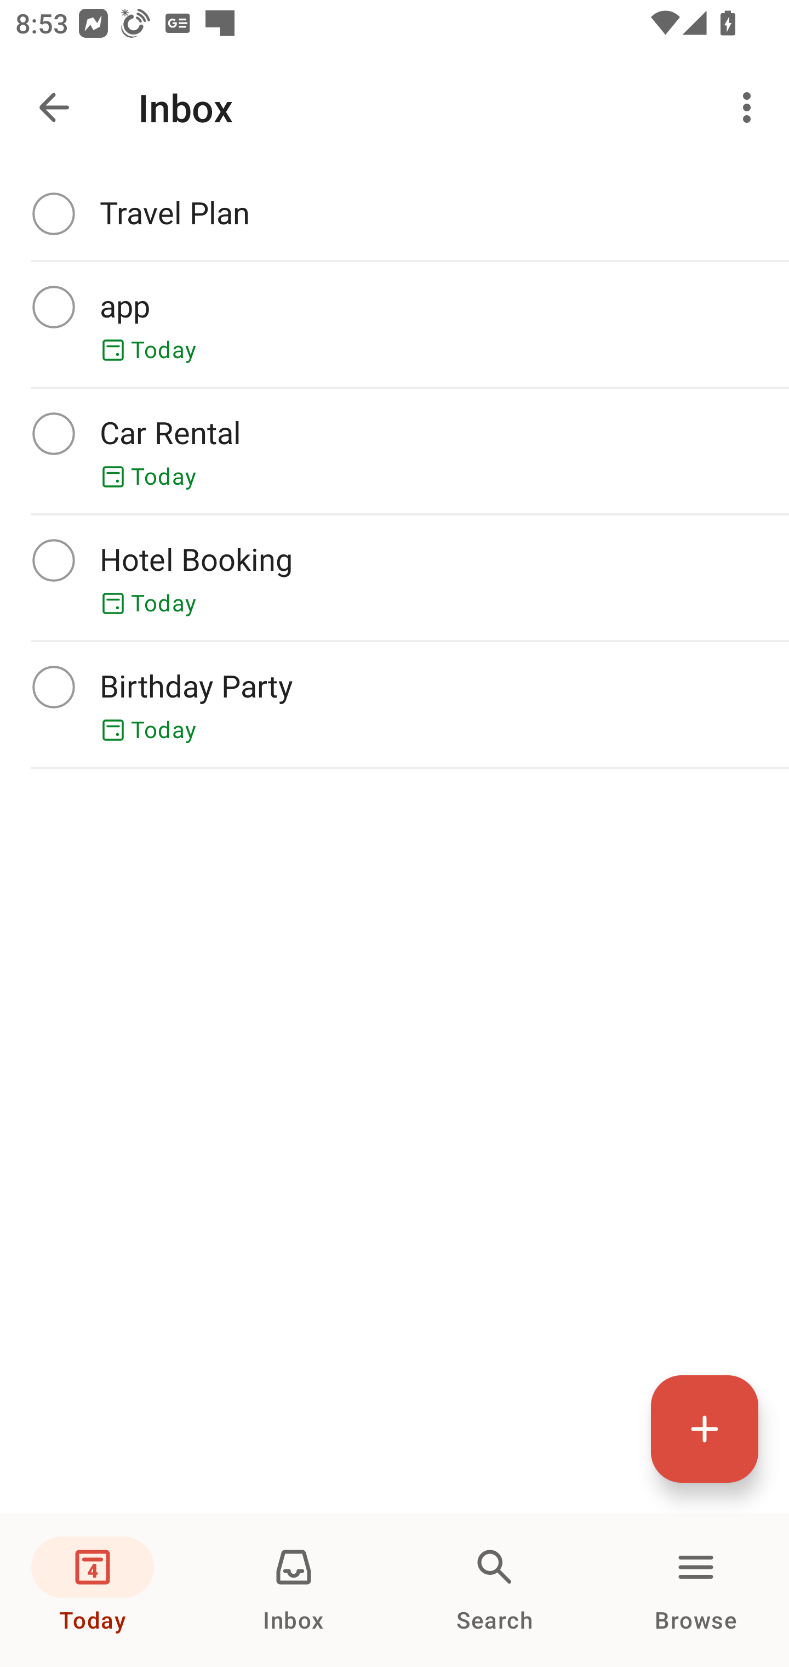 Image resolution: width=789 pixels, height=1667 pixels. What do you see at coordinates (53, 560) in the screenshot?
I see `Complete` at bounding box center [53, 560].